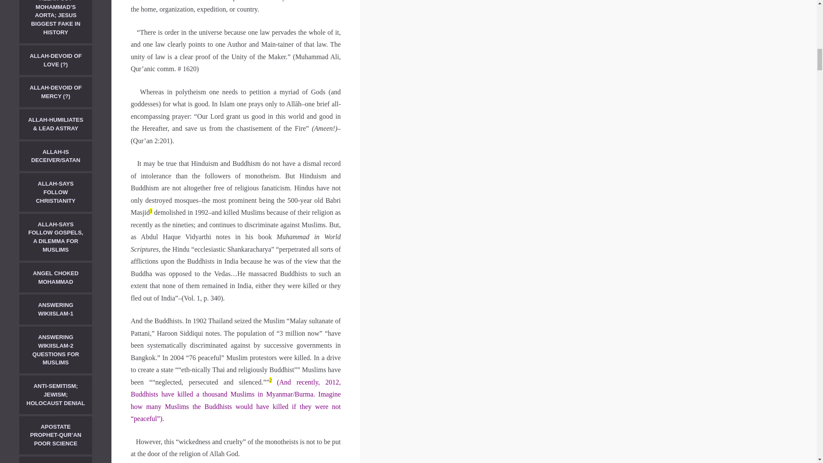  What do you see at coordinates (56, 278) in the screenshot?
I see `ANGEL CHOKED MOHAMMAD` at bounding box center [56, 278].